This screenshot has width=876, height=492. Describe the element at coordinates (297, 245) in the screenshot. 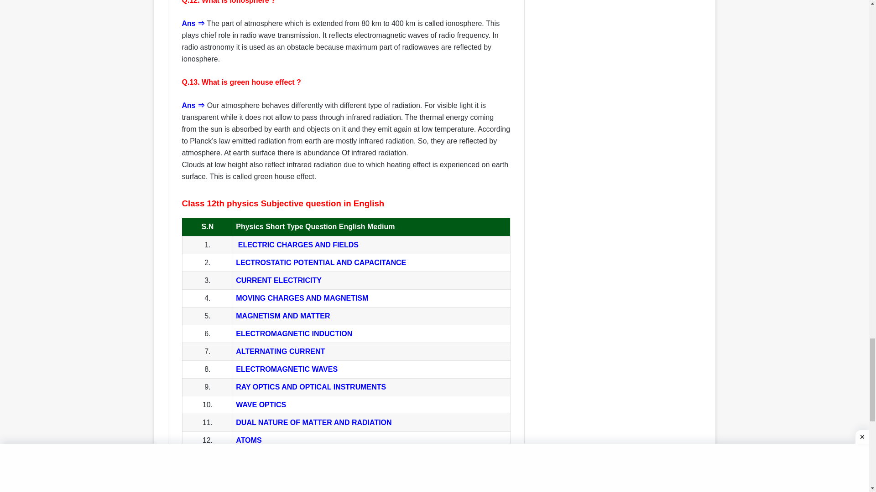

I see ` ELECTRIC CHARGES AND FIELDS` at that location.